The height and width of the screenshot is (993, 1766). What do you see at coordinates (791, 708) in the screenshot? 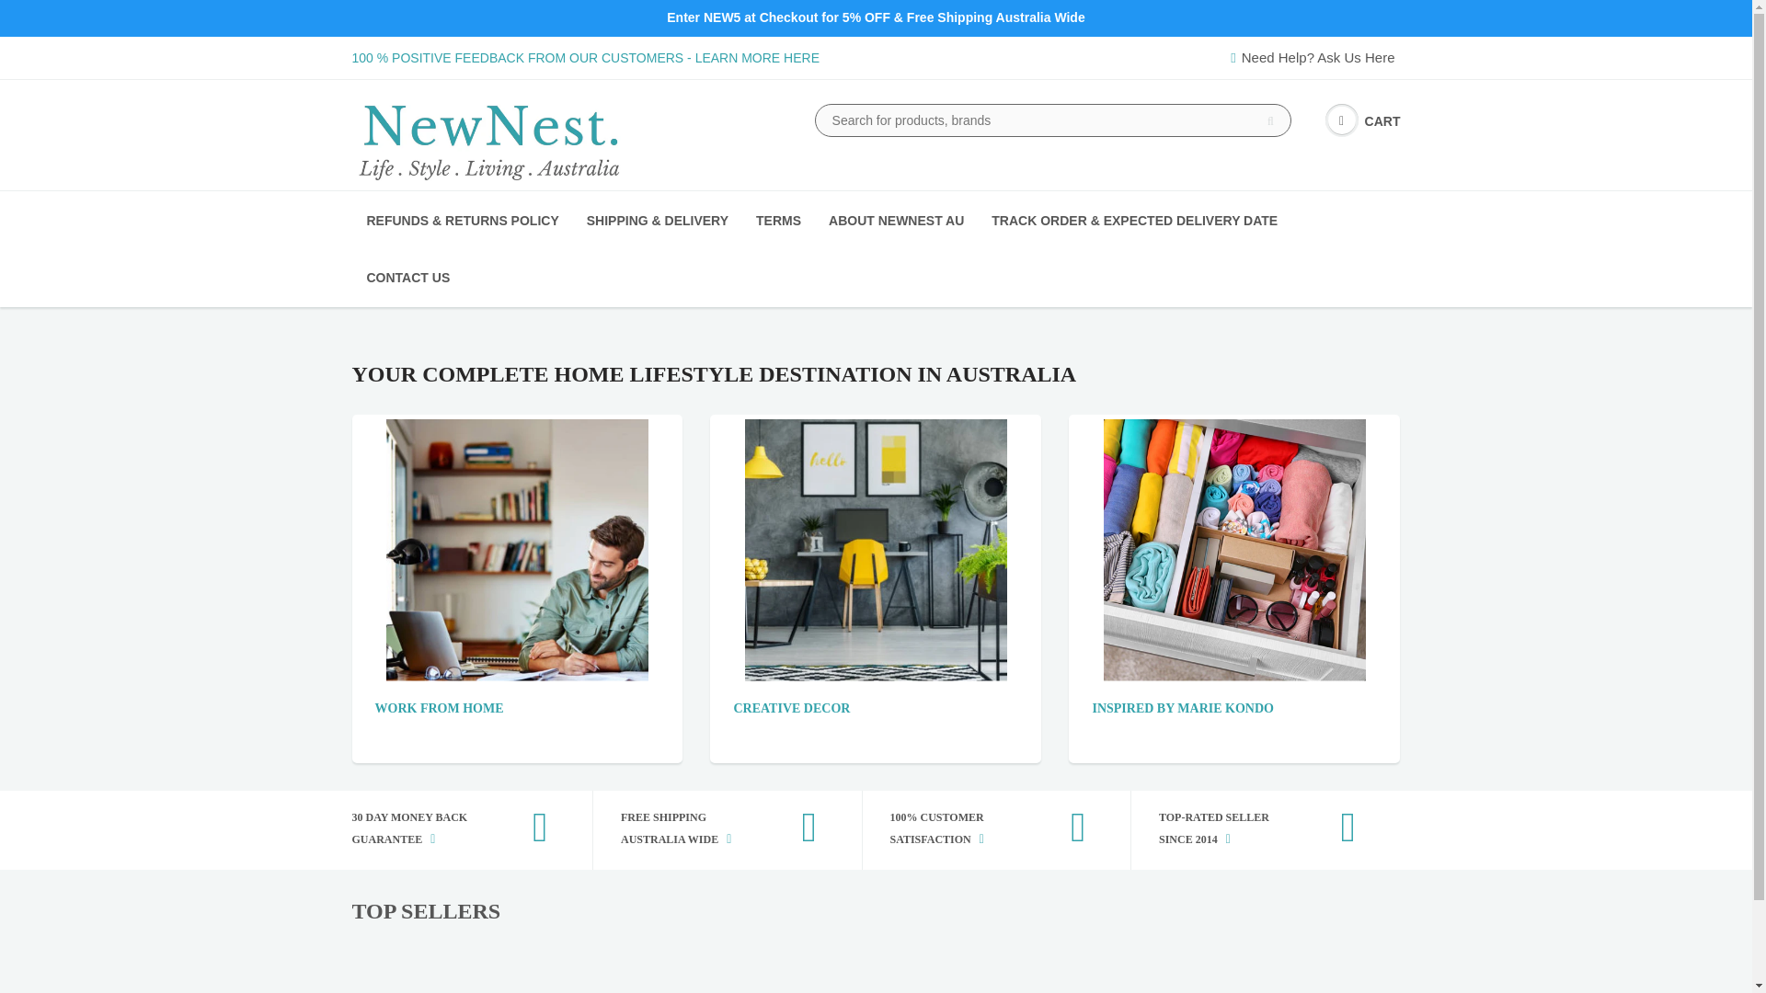
I see `Browse our Creative Decor collection` at bounding box center [791, 708].